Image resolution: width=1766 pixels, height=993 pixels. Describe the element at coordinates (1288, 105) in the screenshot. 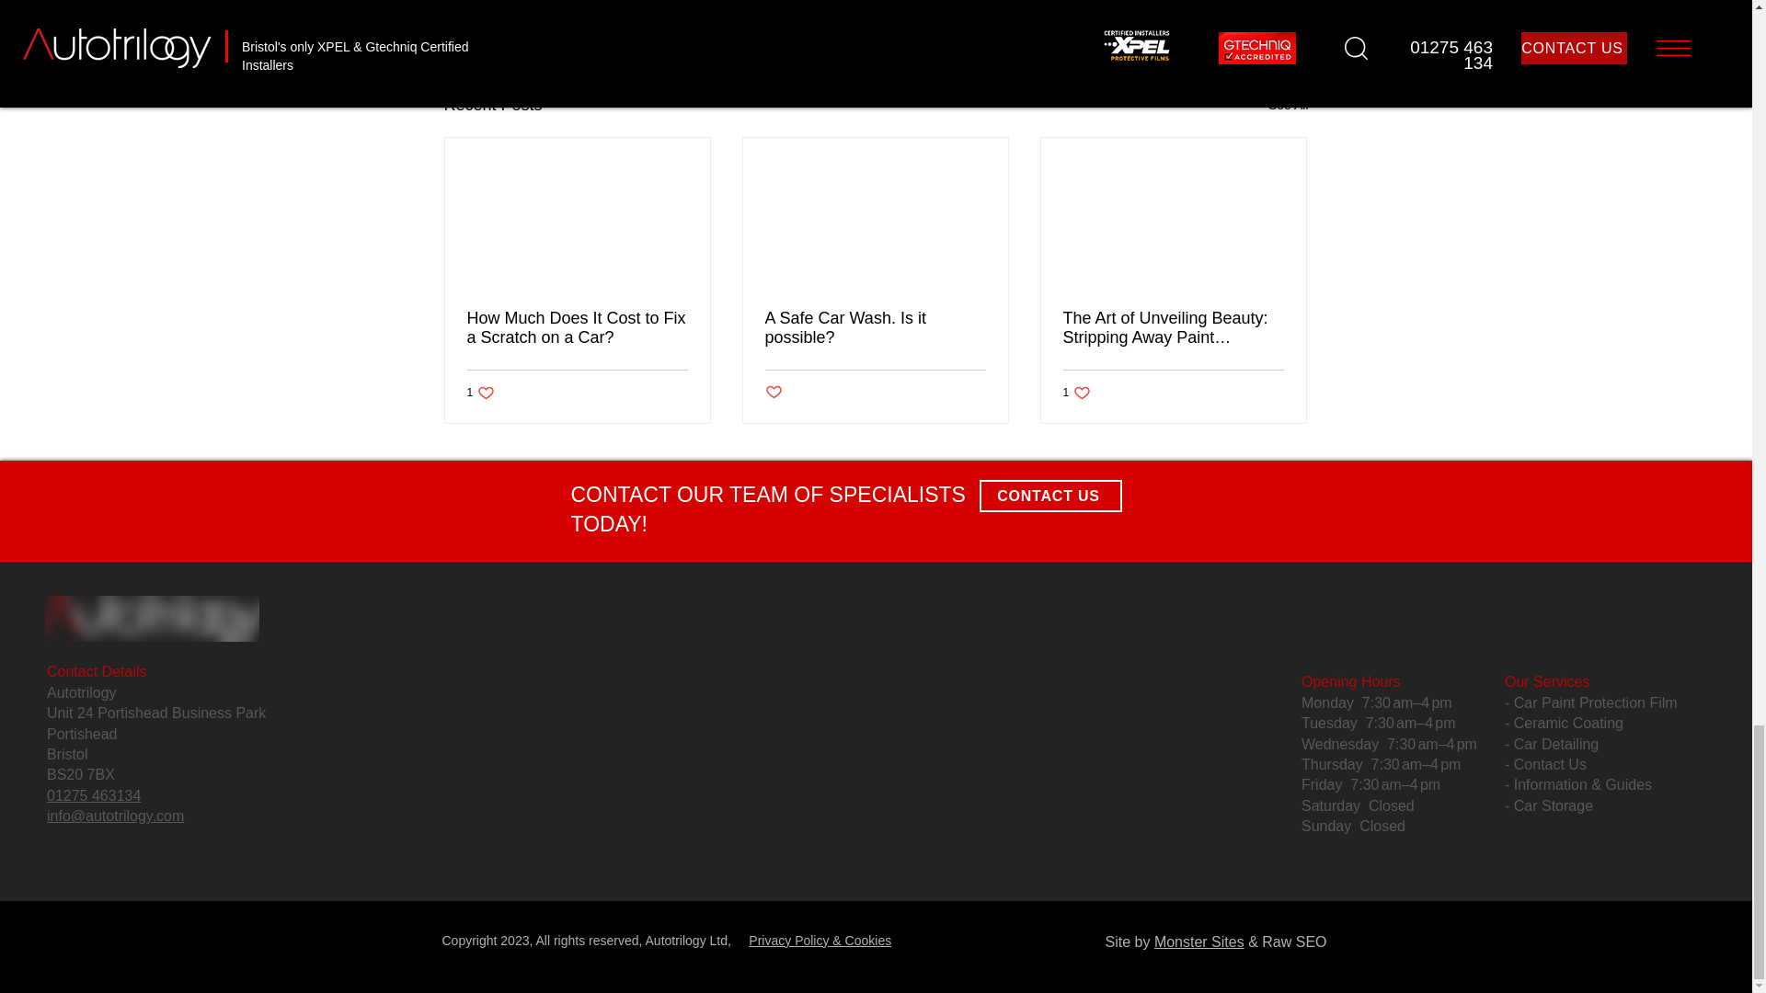

I see `See All` at that location.